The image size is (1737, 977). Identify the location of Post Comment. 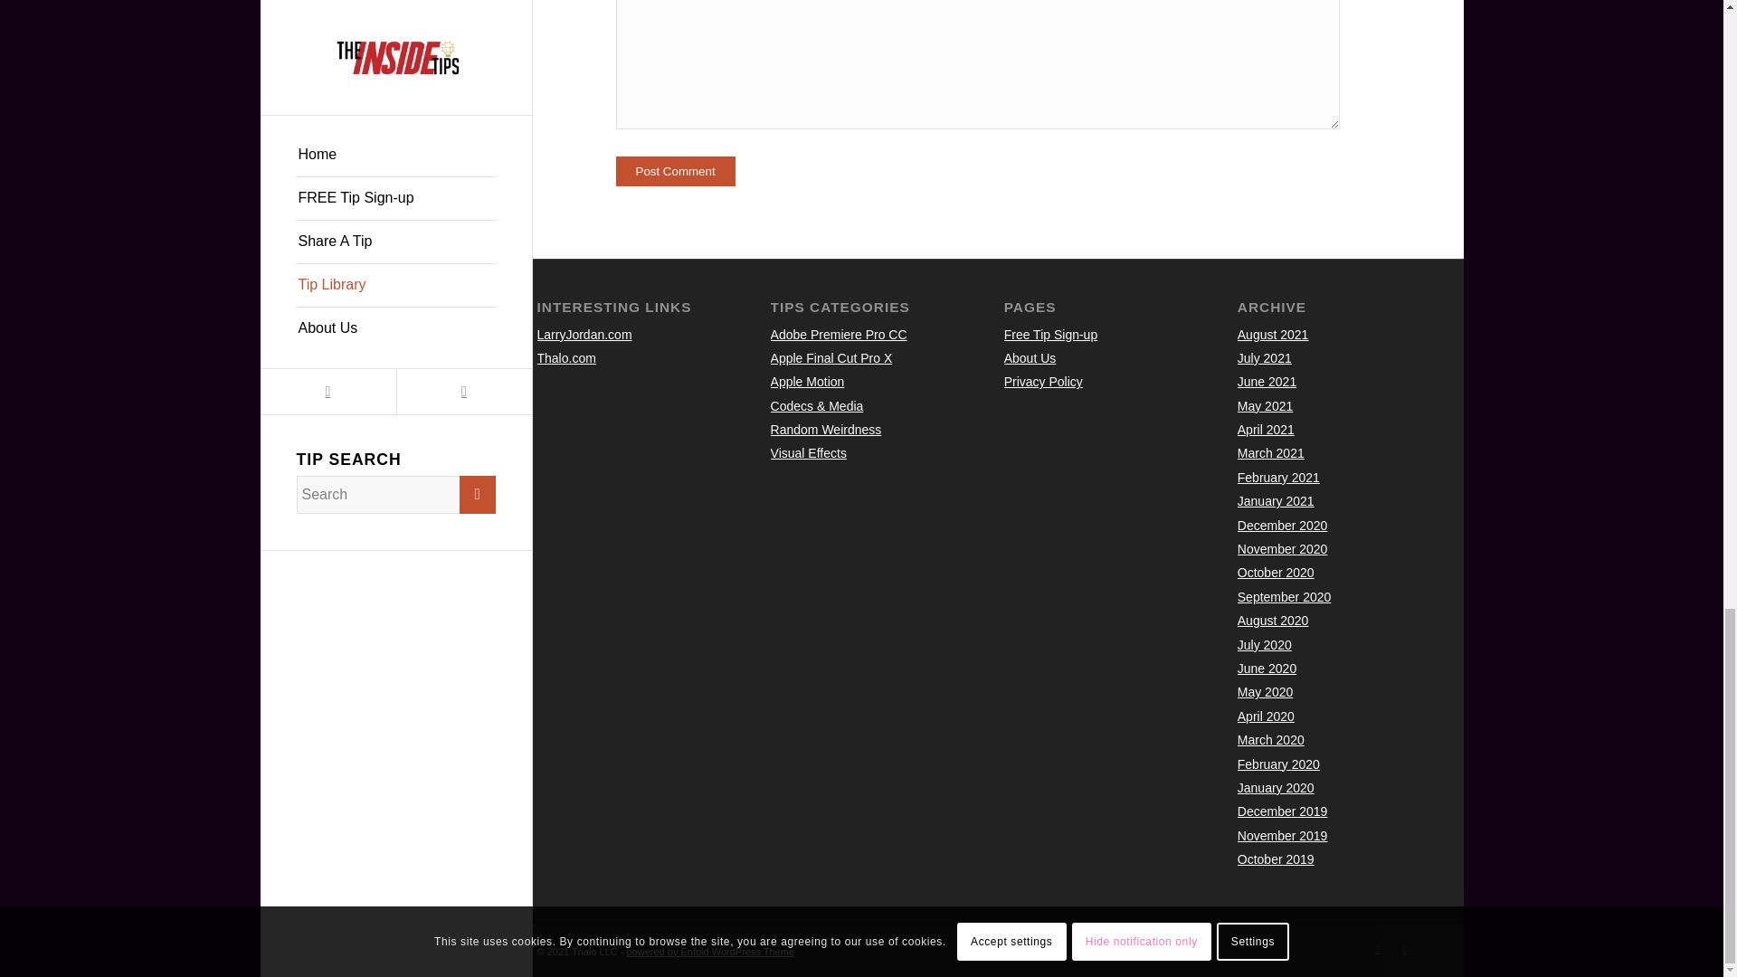
(675, 171).